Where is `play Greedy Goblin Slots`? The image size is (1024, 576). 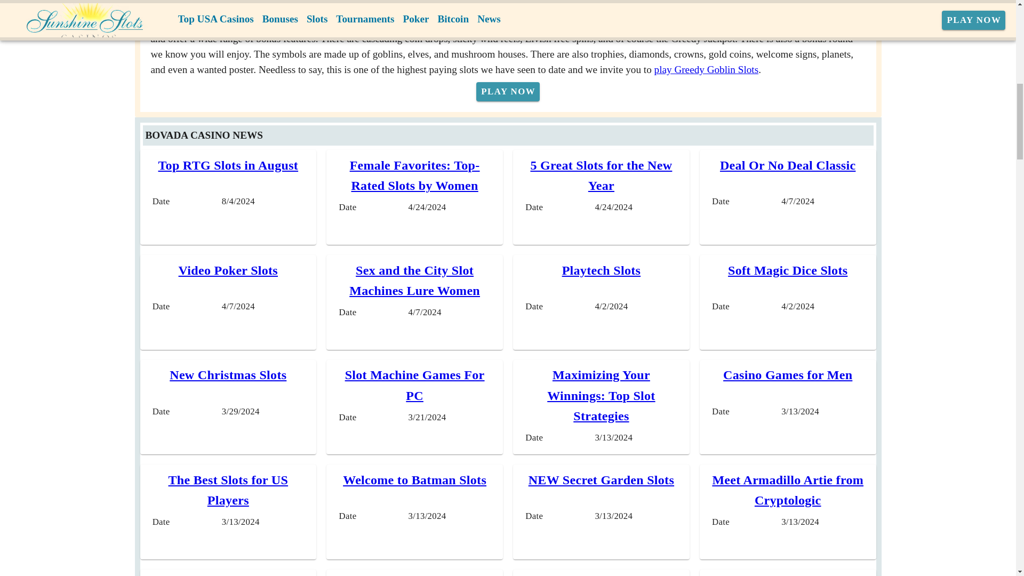 play Greedy Goblin Slots is located at coordinates (706, 69).